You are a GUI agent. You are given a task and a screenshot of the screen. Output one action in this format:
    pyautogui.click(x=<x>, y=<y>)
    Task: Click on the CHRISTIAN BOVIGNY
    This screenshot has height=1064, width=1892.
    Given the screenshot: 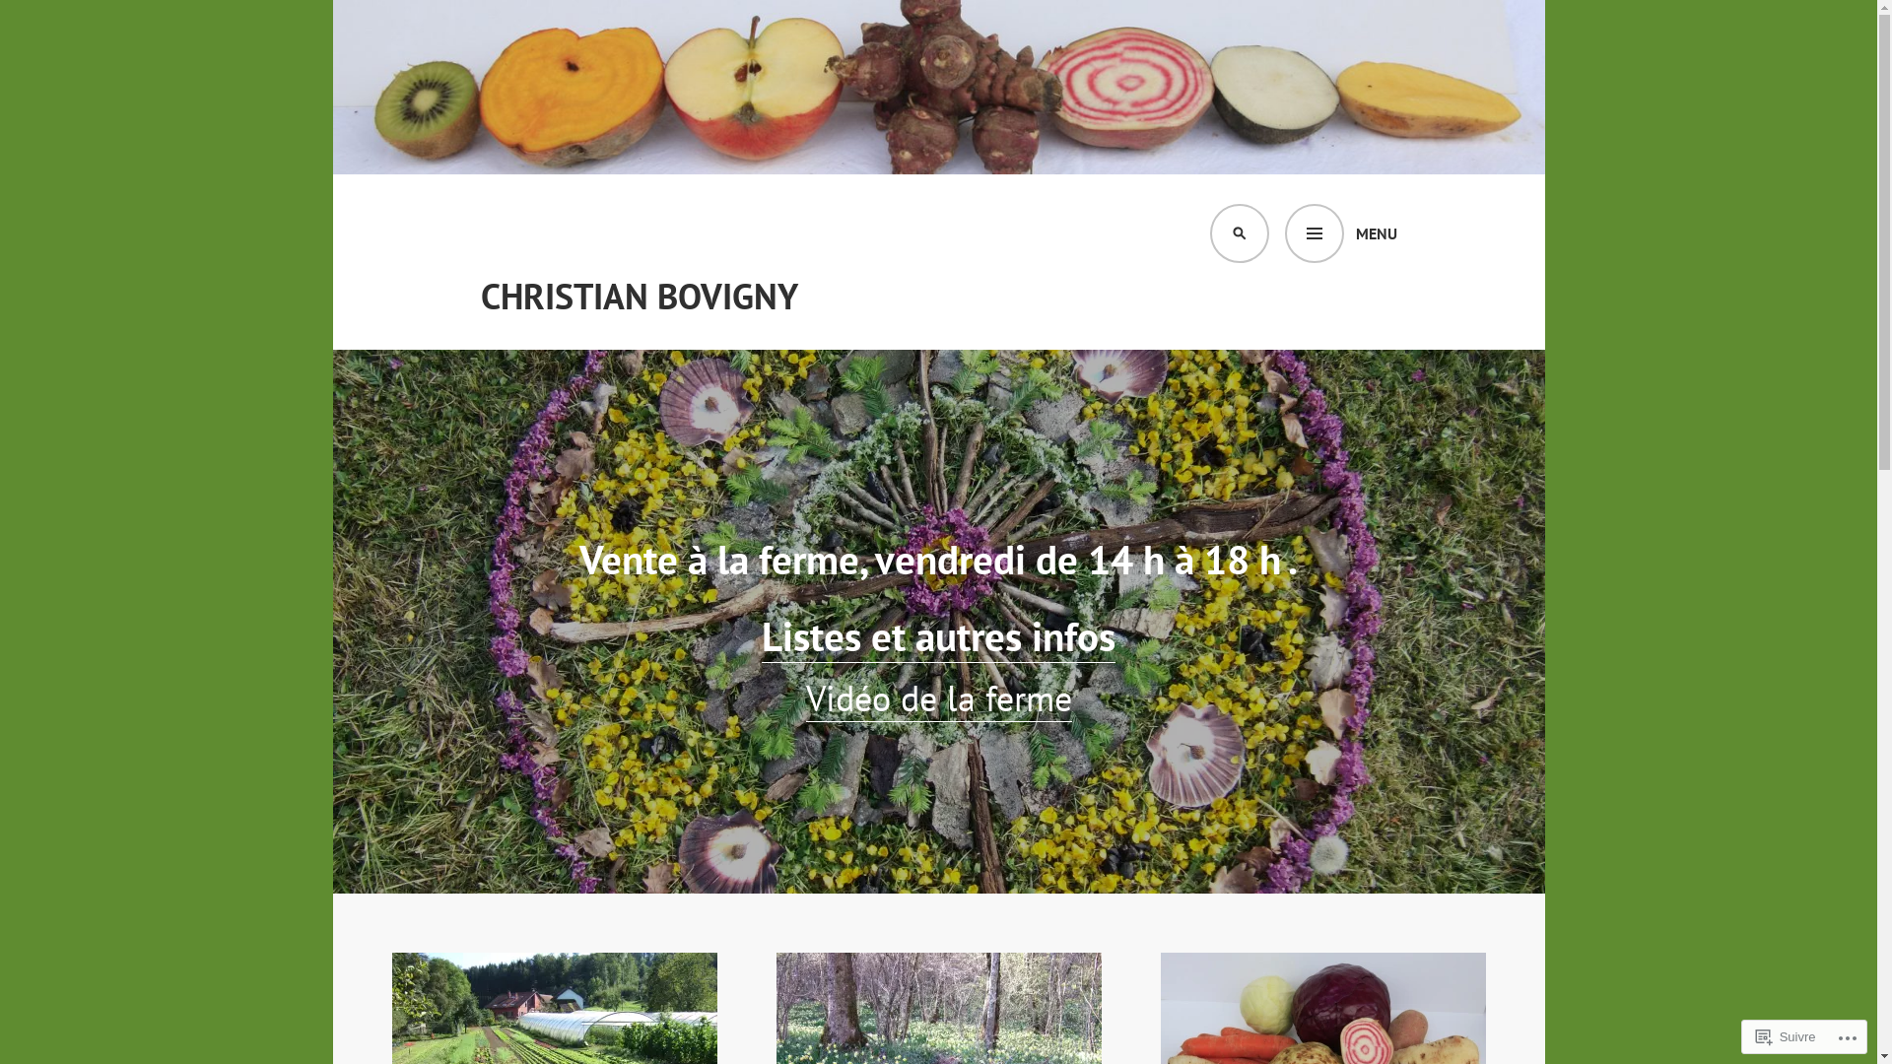 What is the action you would take?
    pyautogui.click(x=640, y=297)
    